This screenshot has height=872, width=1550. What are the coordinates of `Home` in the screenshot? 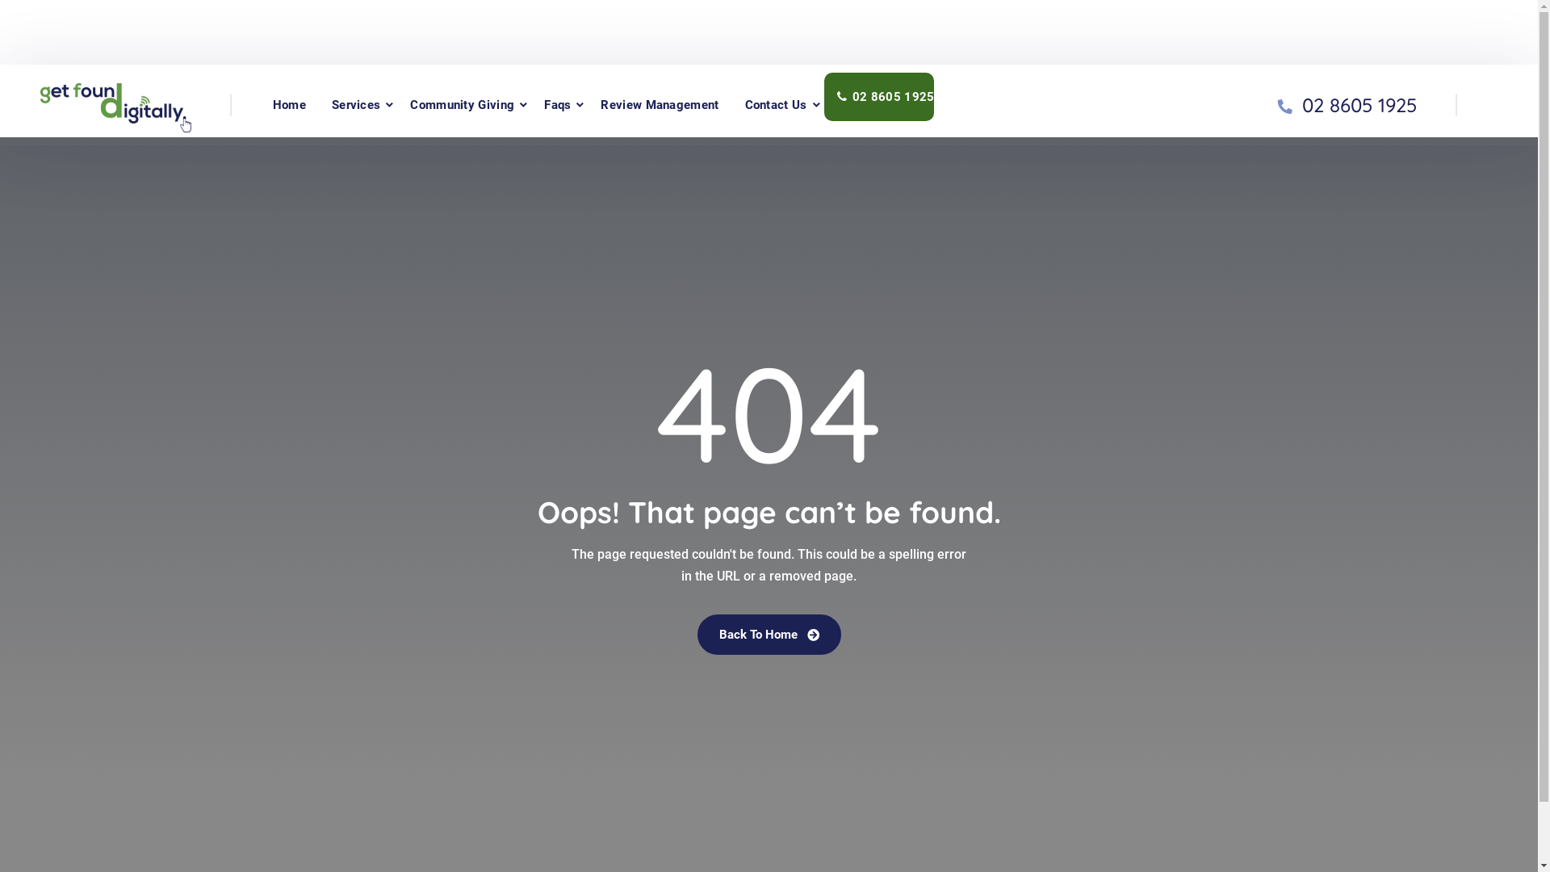 It's located at (289, 105).